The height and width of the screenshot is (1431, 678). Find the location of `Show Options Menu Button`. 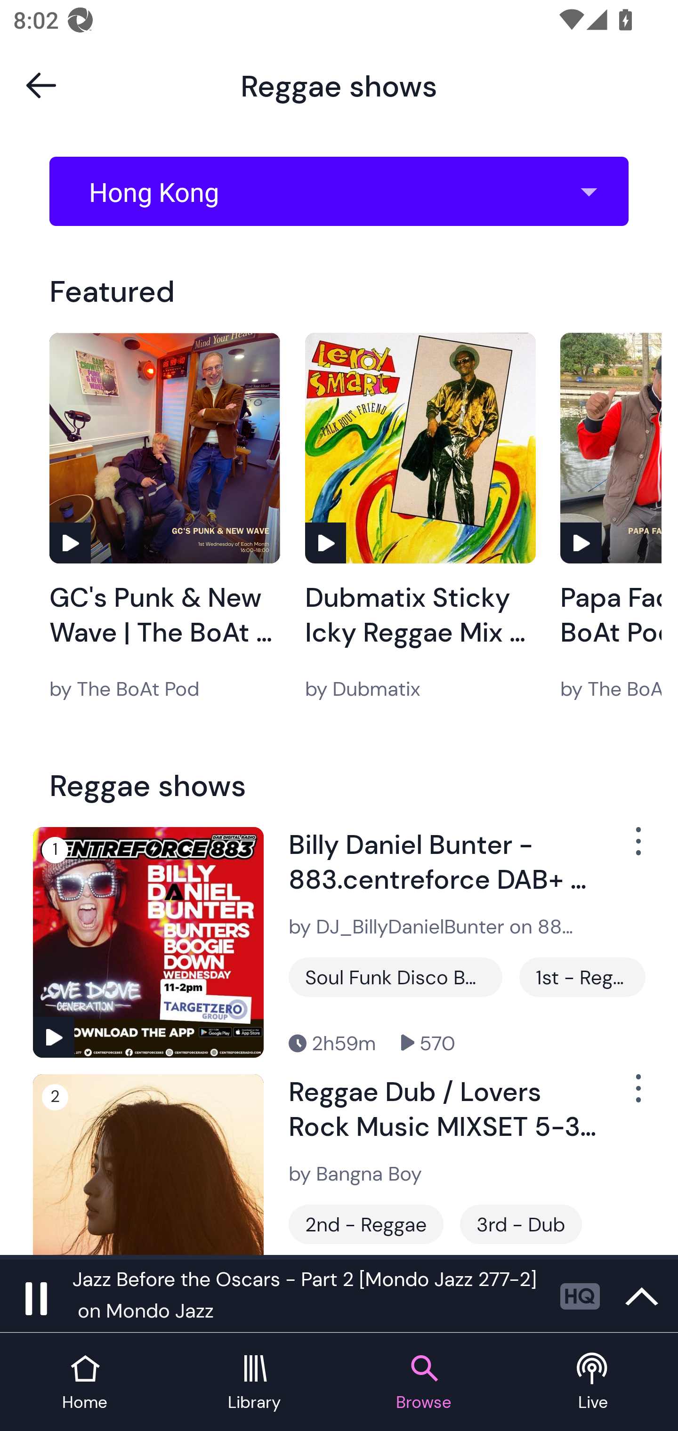

Show Options Menu Button is located at coordinates (637, 848).